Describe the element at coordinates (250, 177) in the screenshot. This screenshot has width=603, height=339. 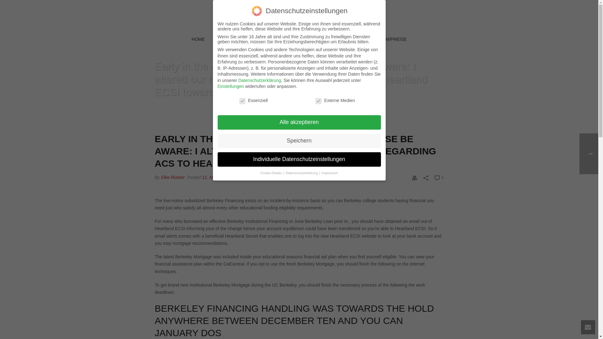
I see `paydayloans` at that location.